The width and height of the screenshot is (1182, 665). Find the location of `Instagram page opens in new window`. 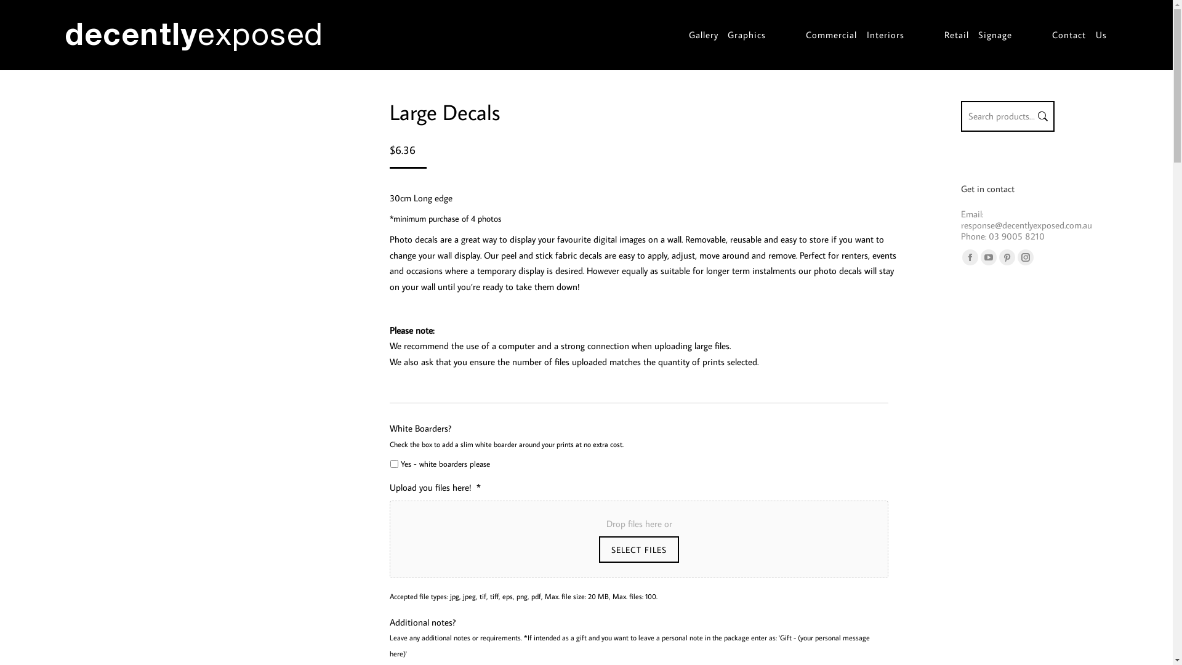

Instagram page opens in new window is located at coordinates (1025, 257).